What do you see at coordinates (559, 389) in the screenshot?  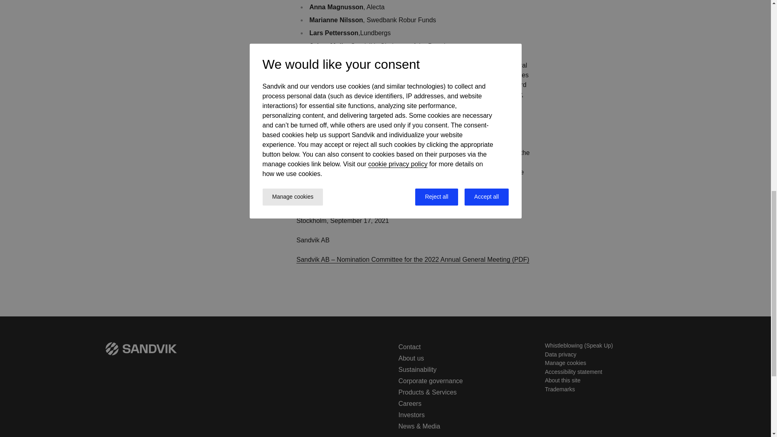 I see `Trademarks` at bounding box center [559, 389].